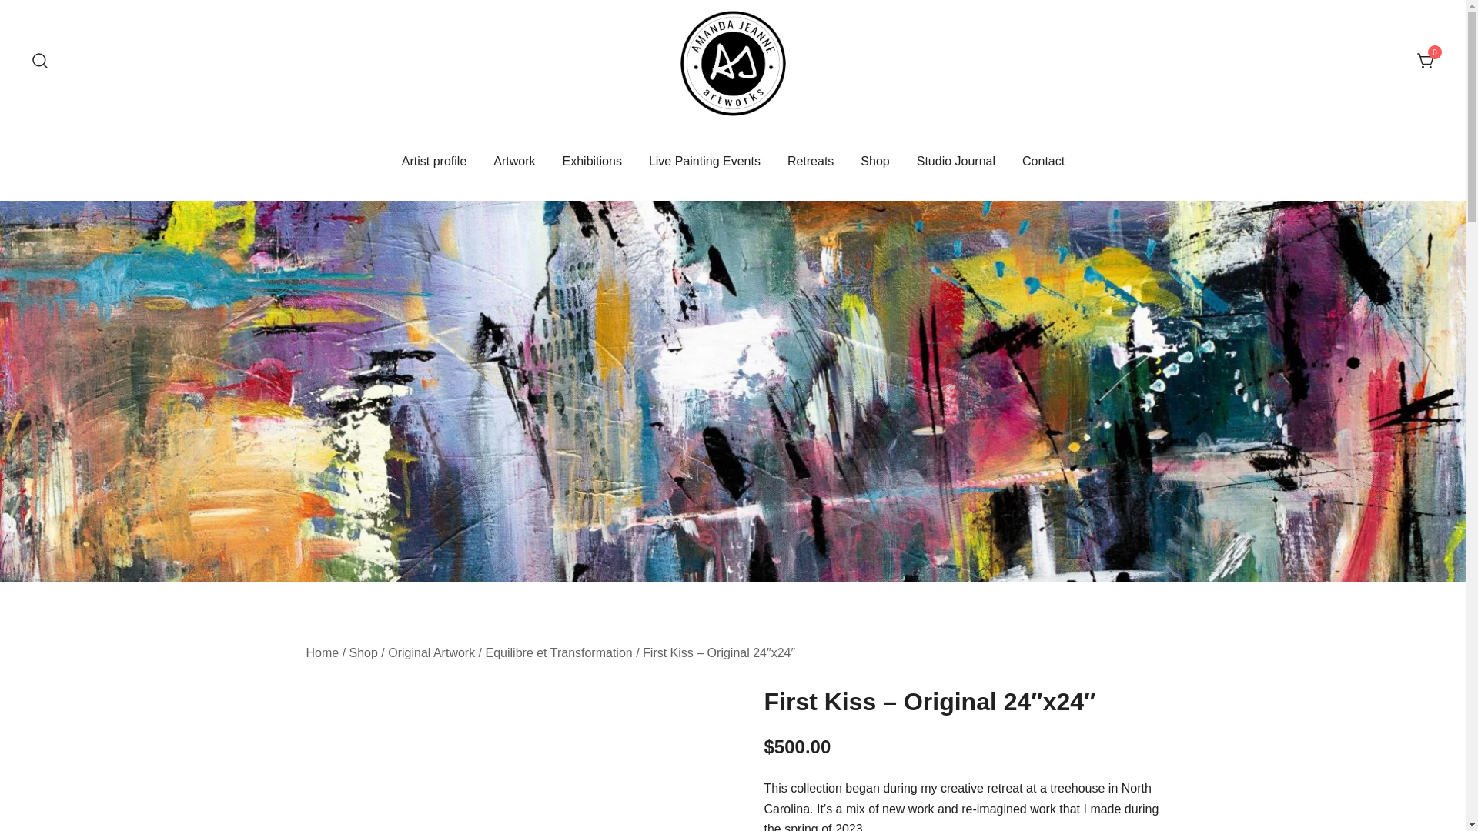 The image size is (1478, 831). I want to click on Amanda Jeanne Artworks, so click(767, 140).